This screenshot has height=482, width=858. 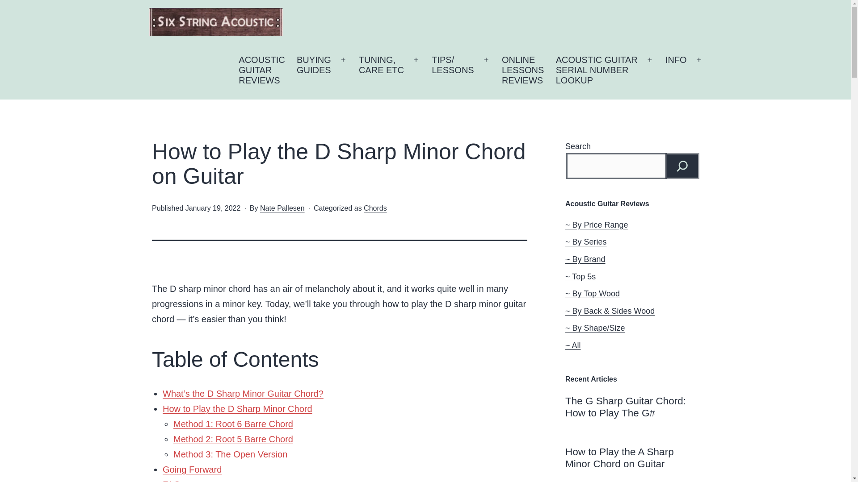 I want to click on INFO, so click(x=381, y=71).